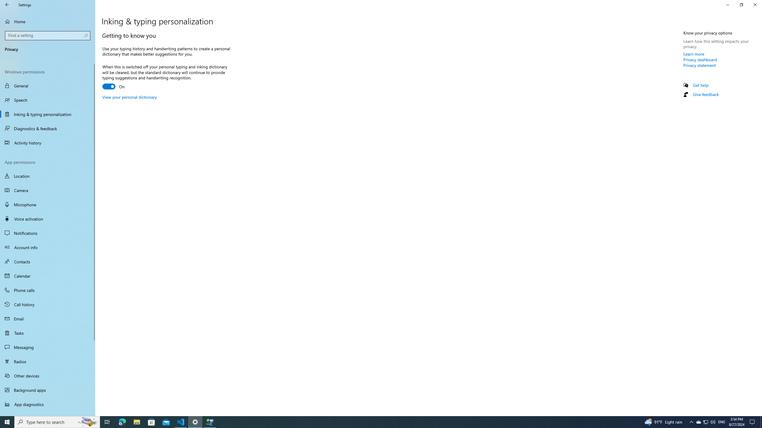 This screenshot has width=762, height=428. I want to click on Inking & typing personalization, so click(48, 114).